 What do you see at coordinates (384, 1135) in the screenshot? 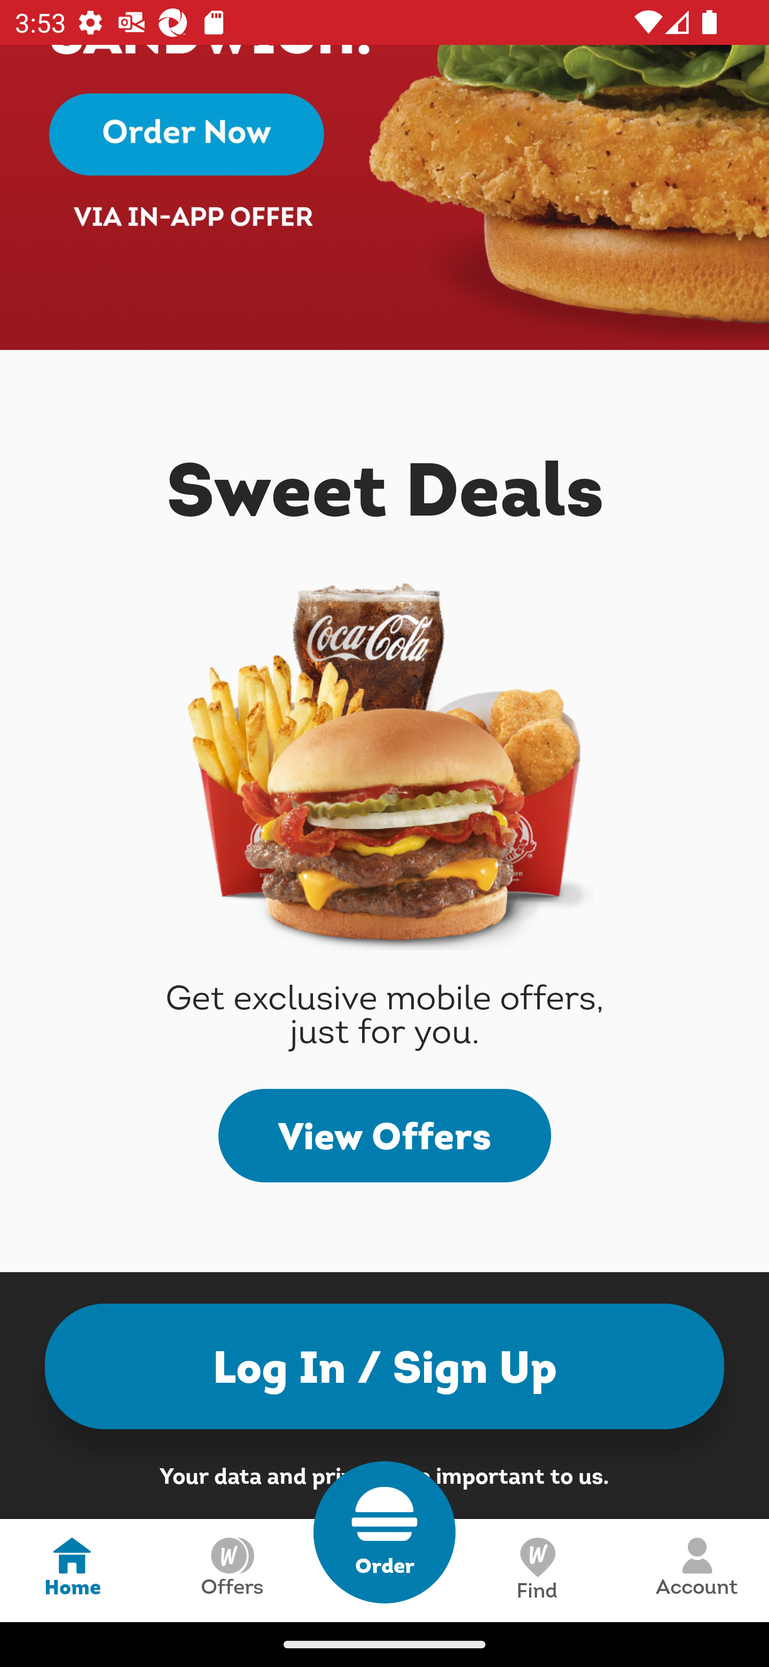
I see `View Offers` at bounding box center [384, 1135].